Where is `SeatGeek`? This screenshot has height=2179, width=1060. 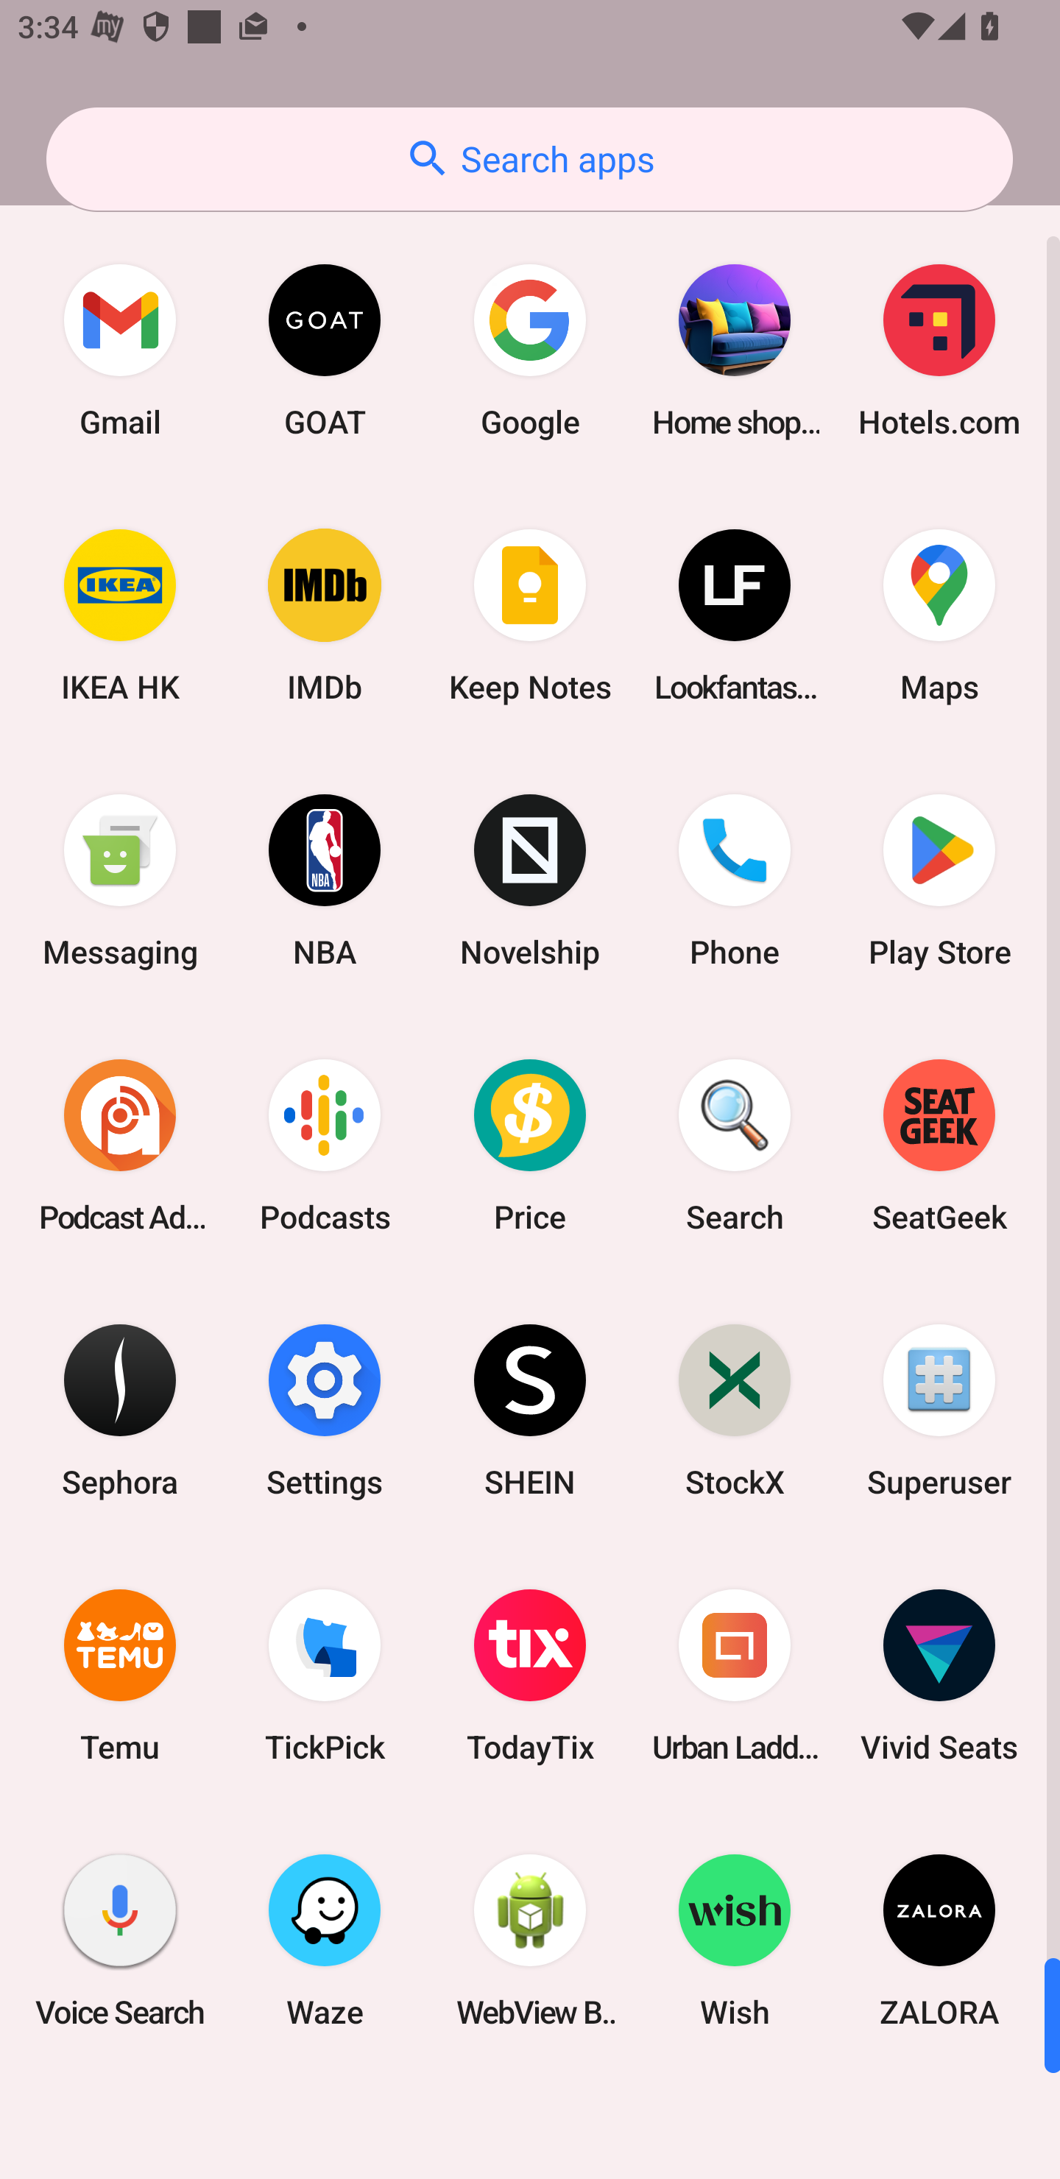 SeatGeek is located at coordinates (939, 1145).